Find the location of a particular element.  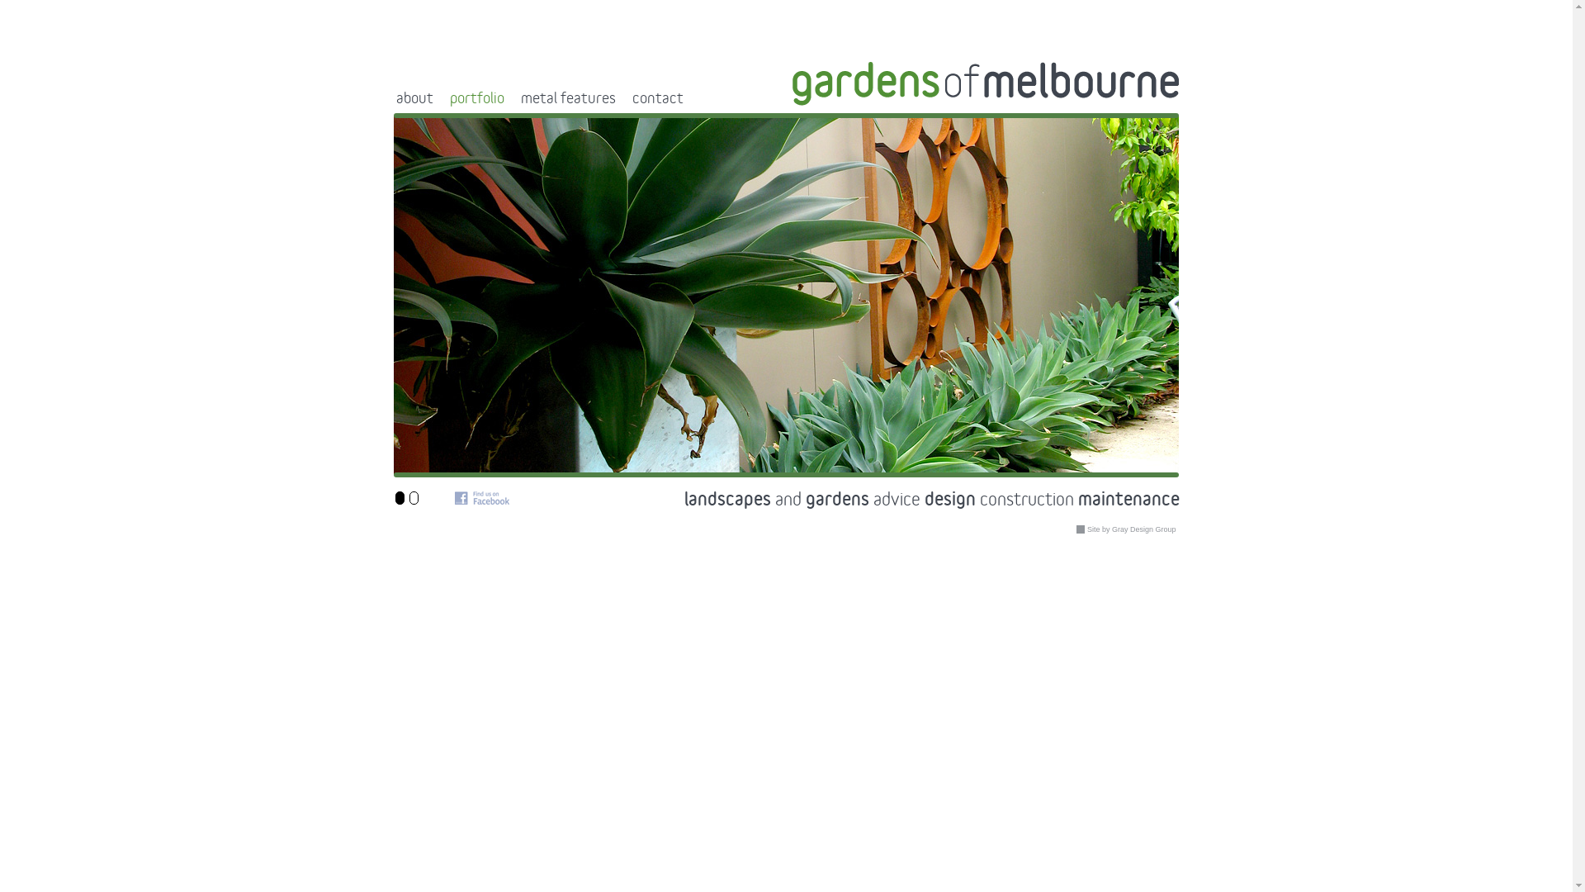

camberwell is located at coordinates (449, 102).